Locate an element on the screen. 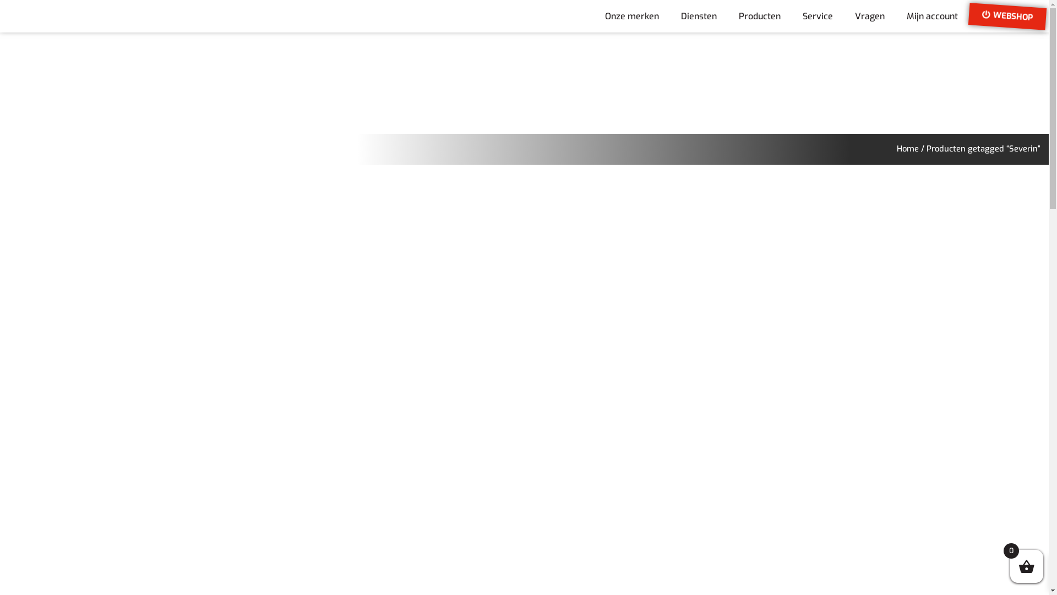 This screenshot has width=1057, height=595. Onze merken is located at coordinates (632, 17).